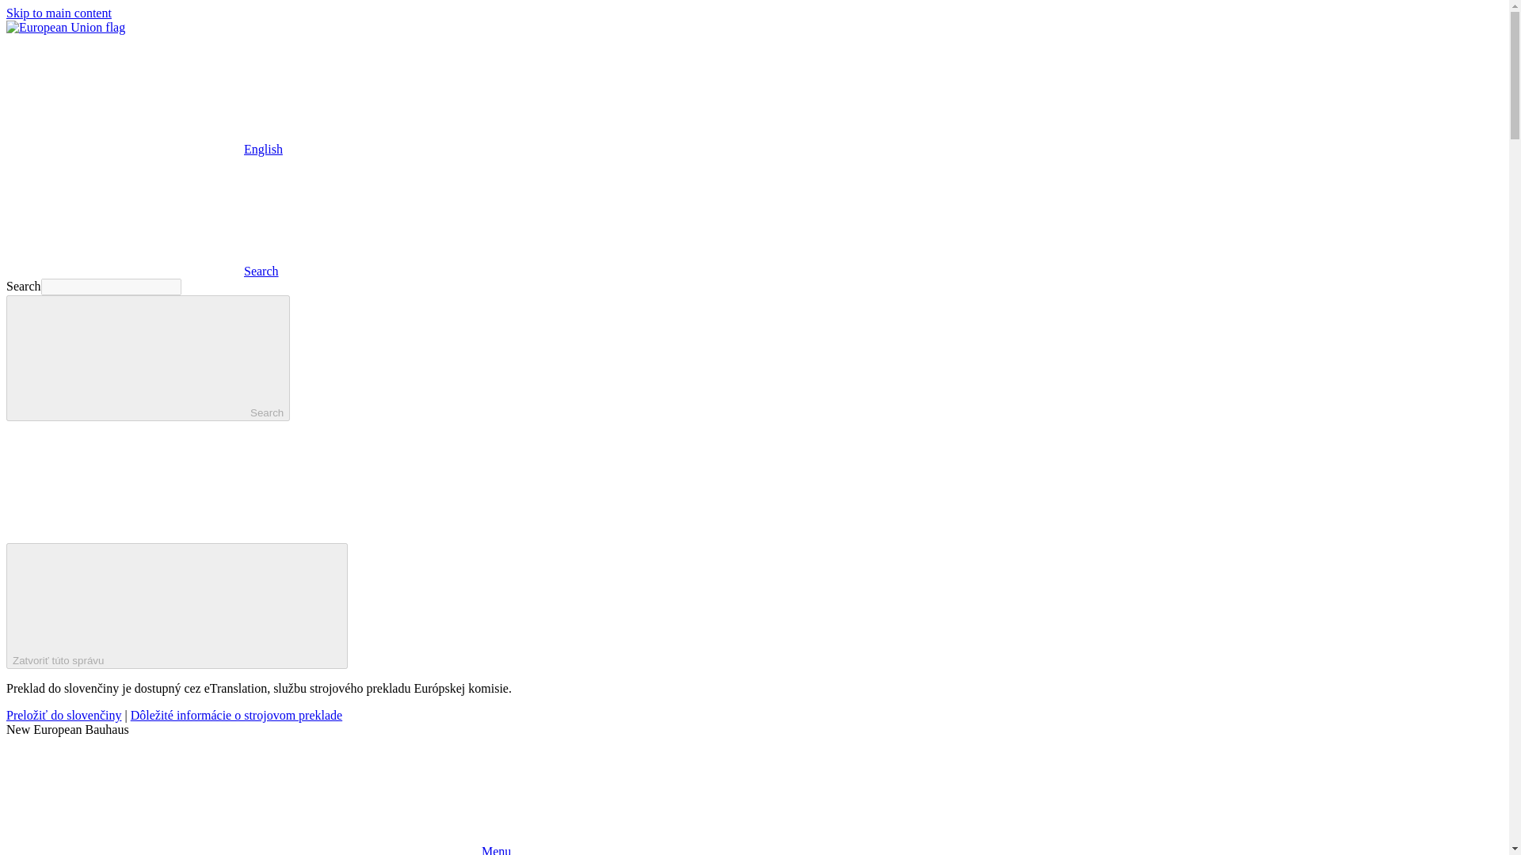 The height and width of the screenshot is (855, 1521). I want to click on Menu, so click(258, 850).